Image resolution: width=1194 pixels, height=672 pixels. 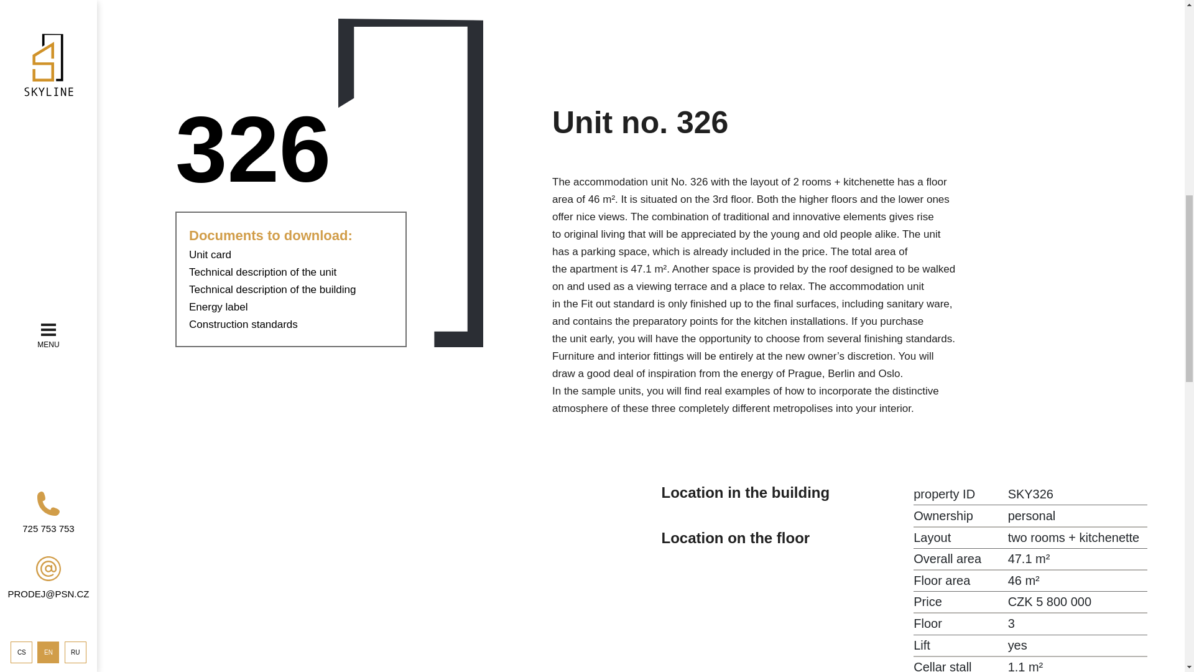 What do you see at coordinates (262, 272) in the screenshot?
I see `technical description of the unit` at bounding box center [262, 272].